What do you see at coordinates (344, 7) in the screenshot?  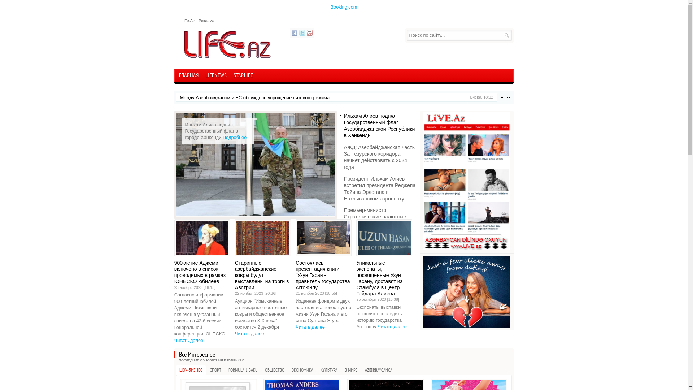 I see `Booking.com` at bounding box center [344, 7].